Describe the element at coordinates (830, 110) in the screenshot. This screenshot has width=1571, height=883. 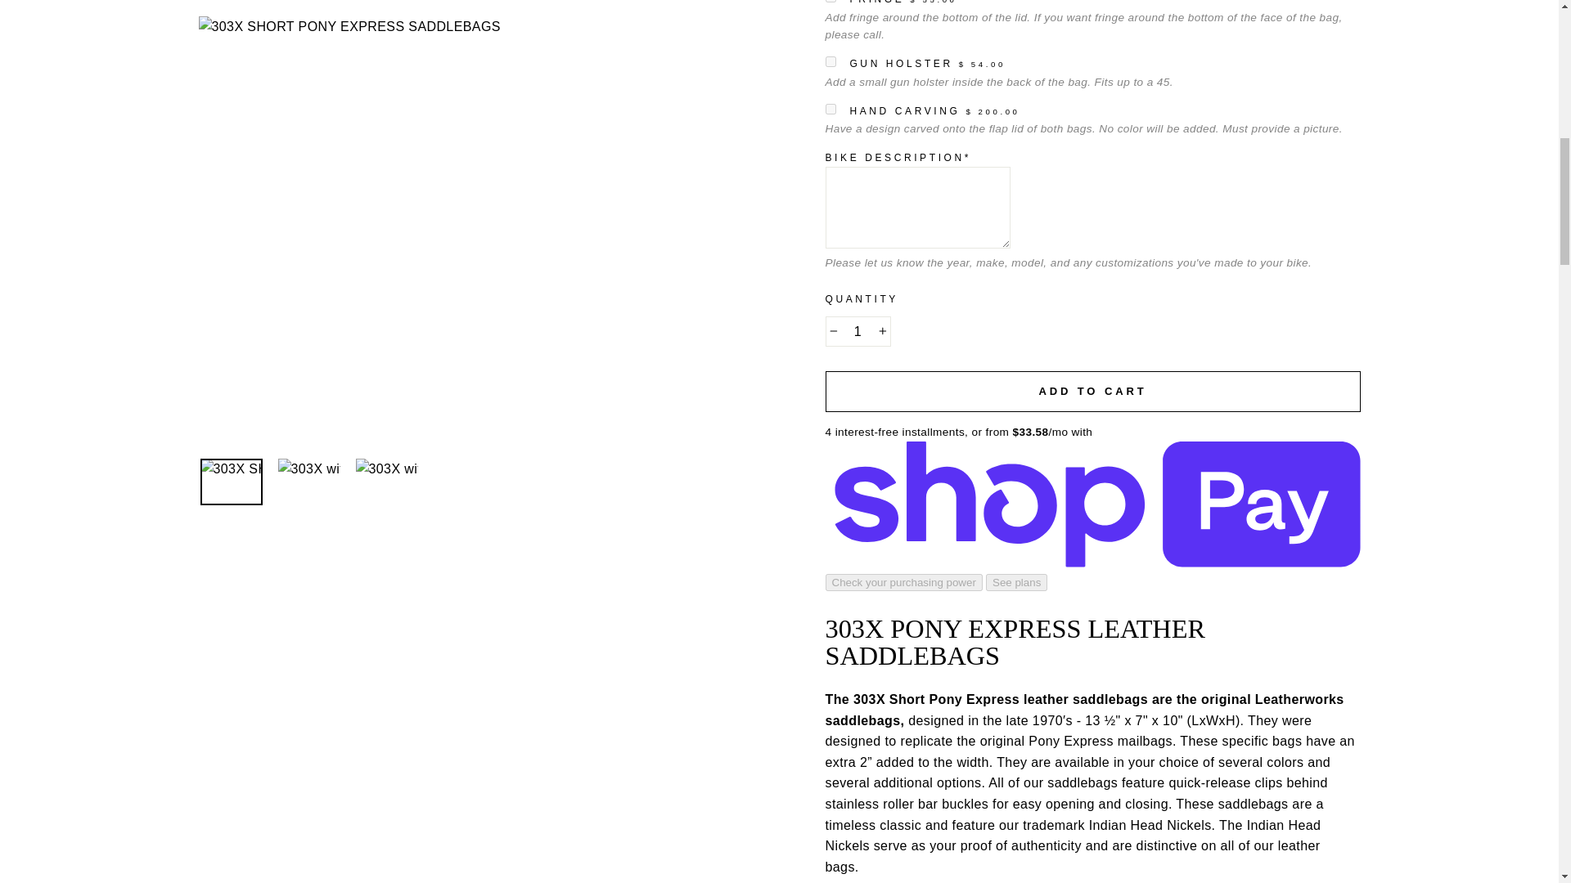
I see `on` at that location.